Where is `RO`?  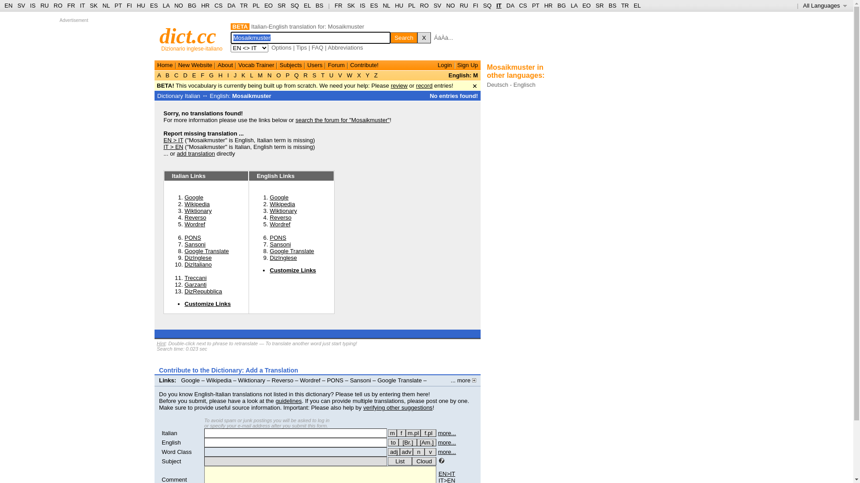
RO is located at coordinates (58, 5).